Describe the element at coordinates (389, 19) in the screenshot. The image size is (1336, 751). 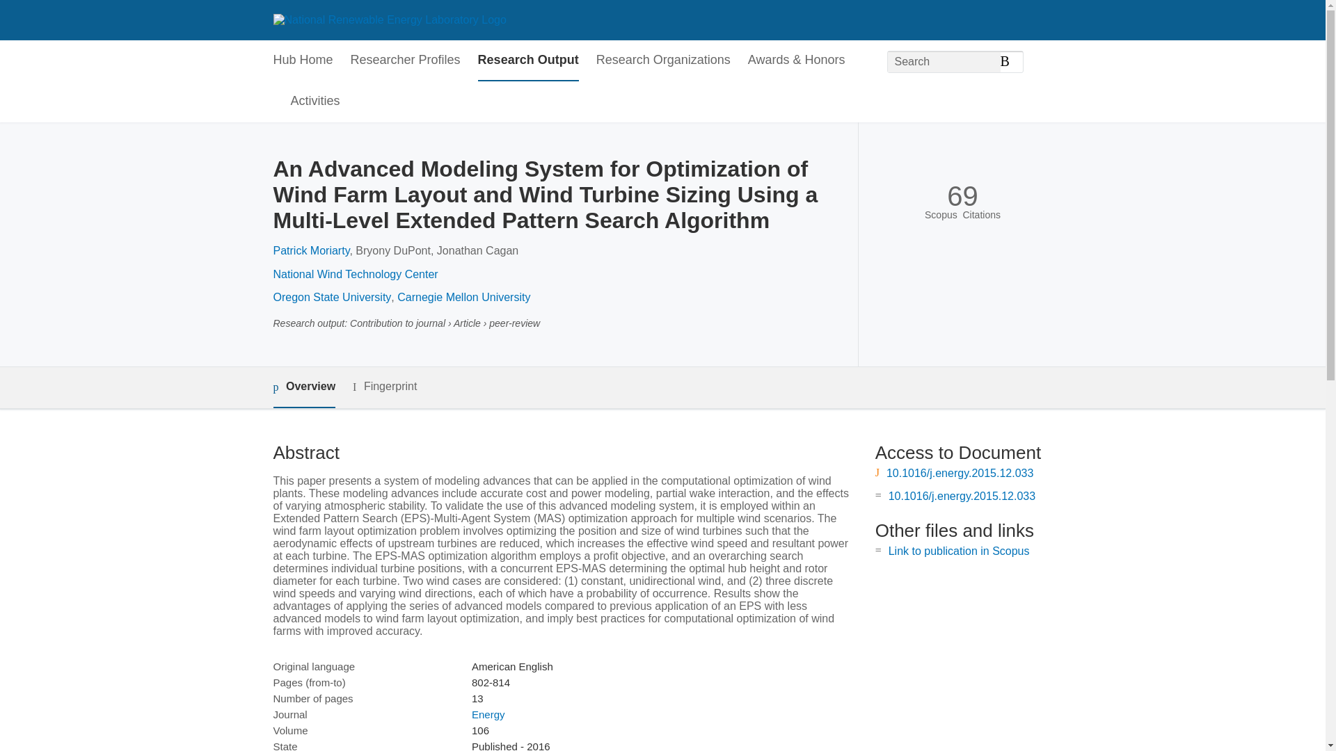
I see `National Renewable Energy Laboratory Hub Home` at that location.